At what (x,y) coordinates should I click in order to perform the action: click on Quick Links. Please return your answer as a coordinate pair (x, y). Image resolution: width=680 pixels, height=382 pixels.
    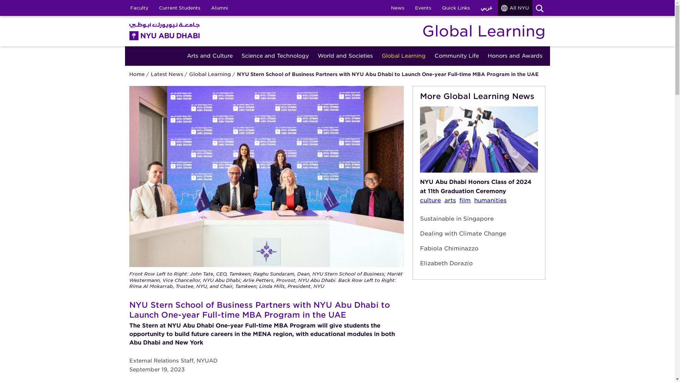
    Looking at the image, I should click on (455, 8).